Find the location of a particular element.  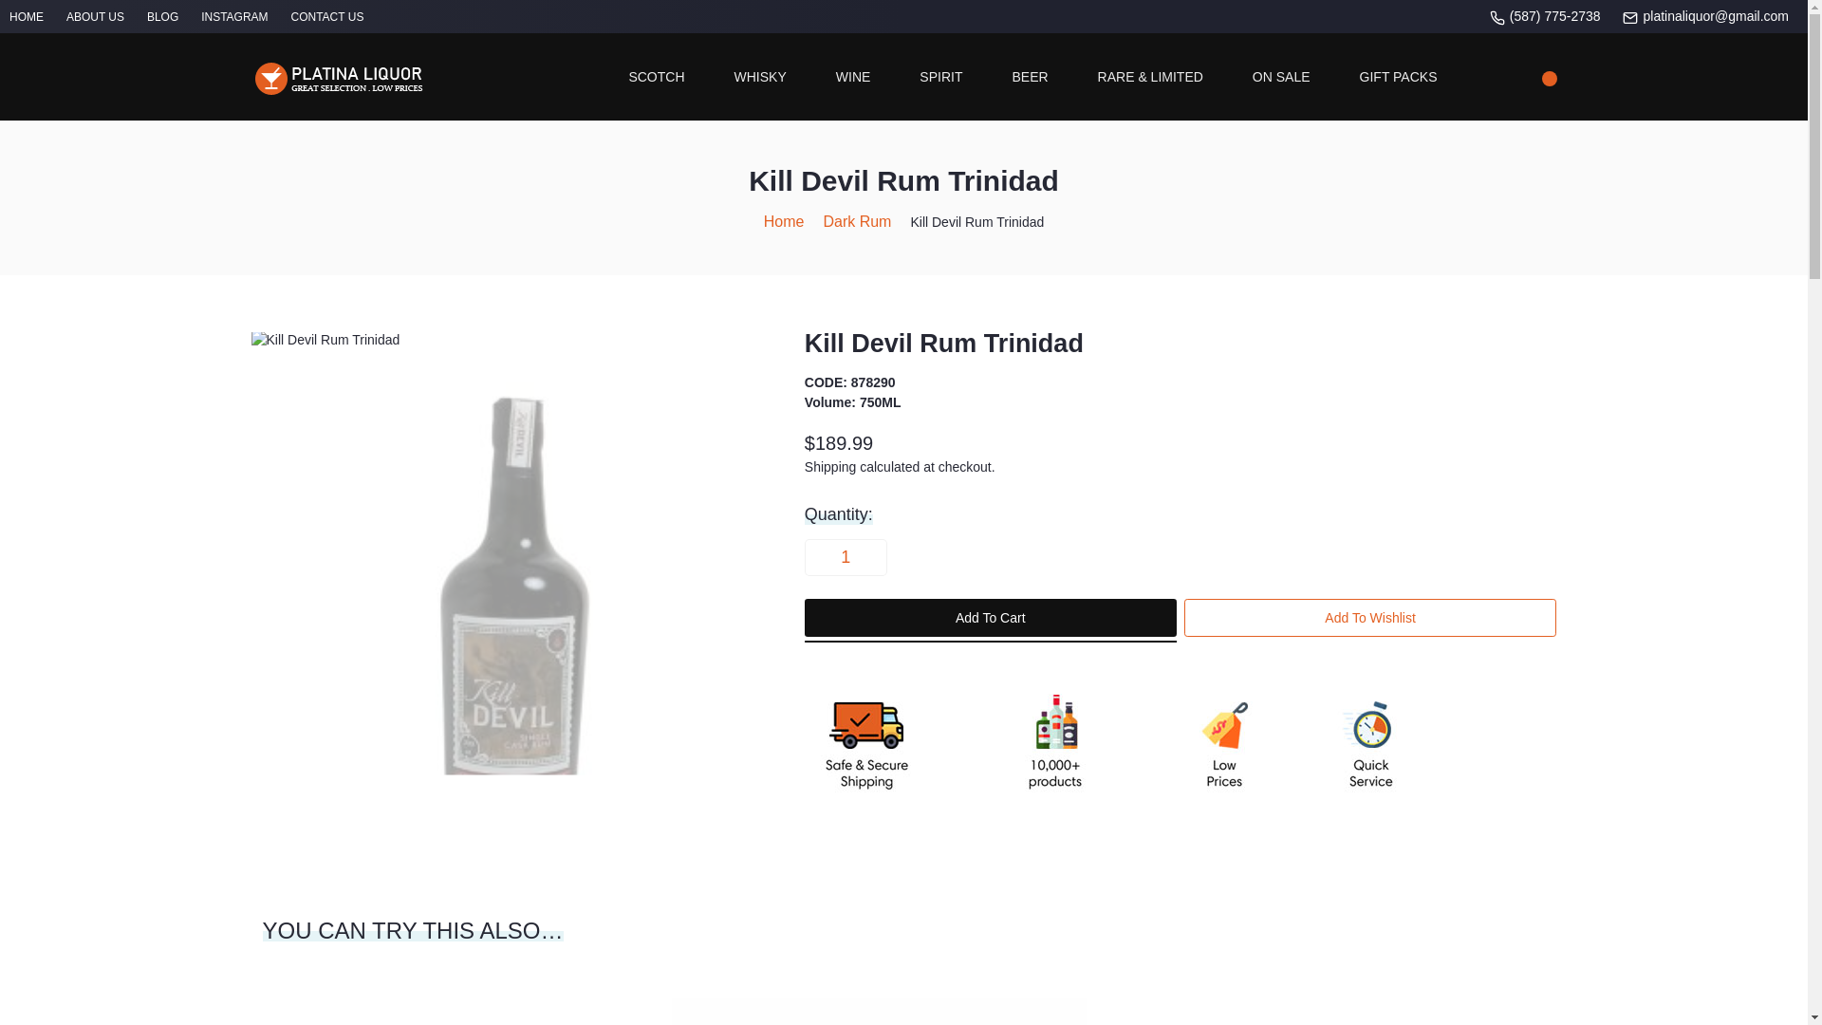

BLOG is located at coordinates (162, 16).